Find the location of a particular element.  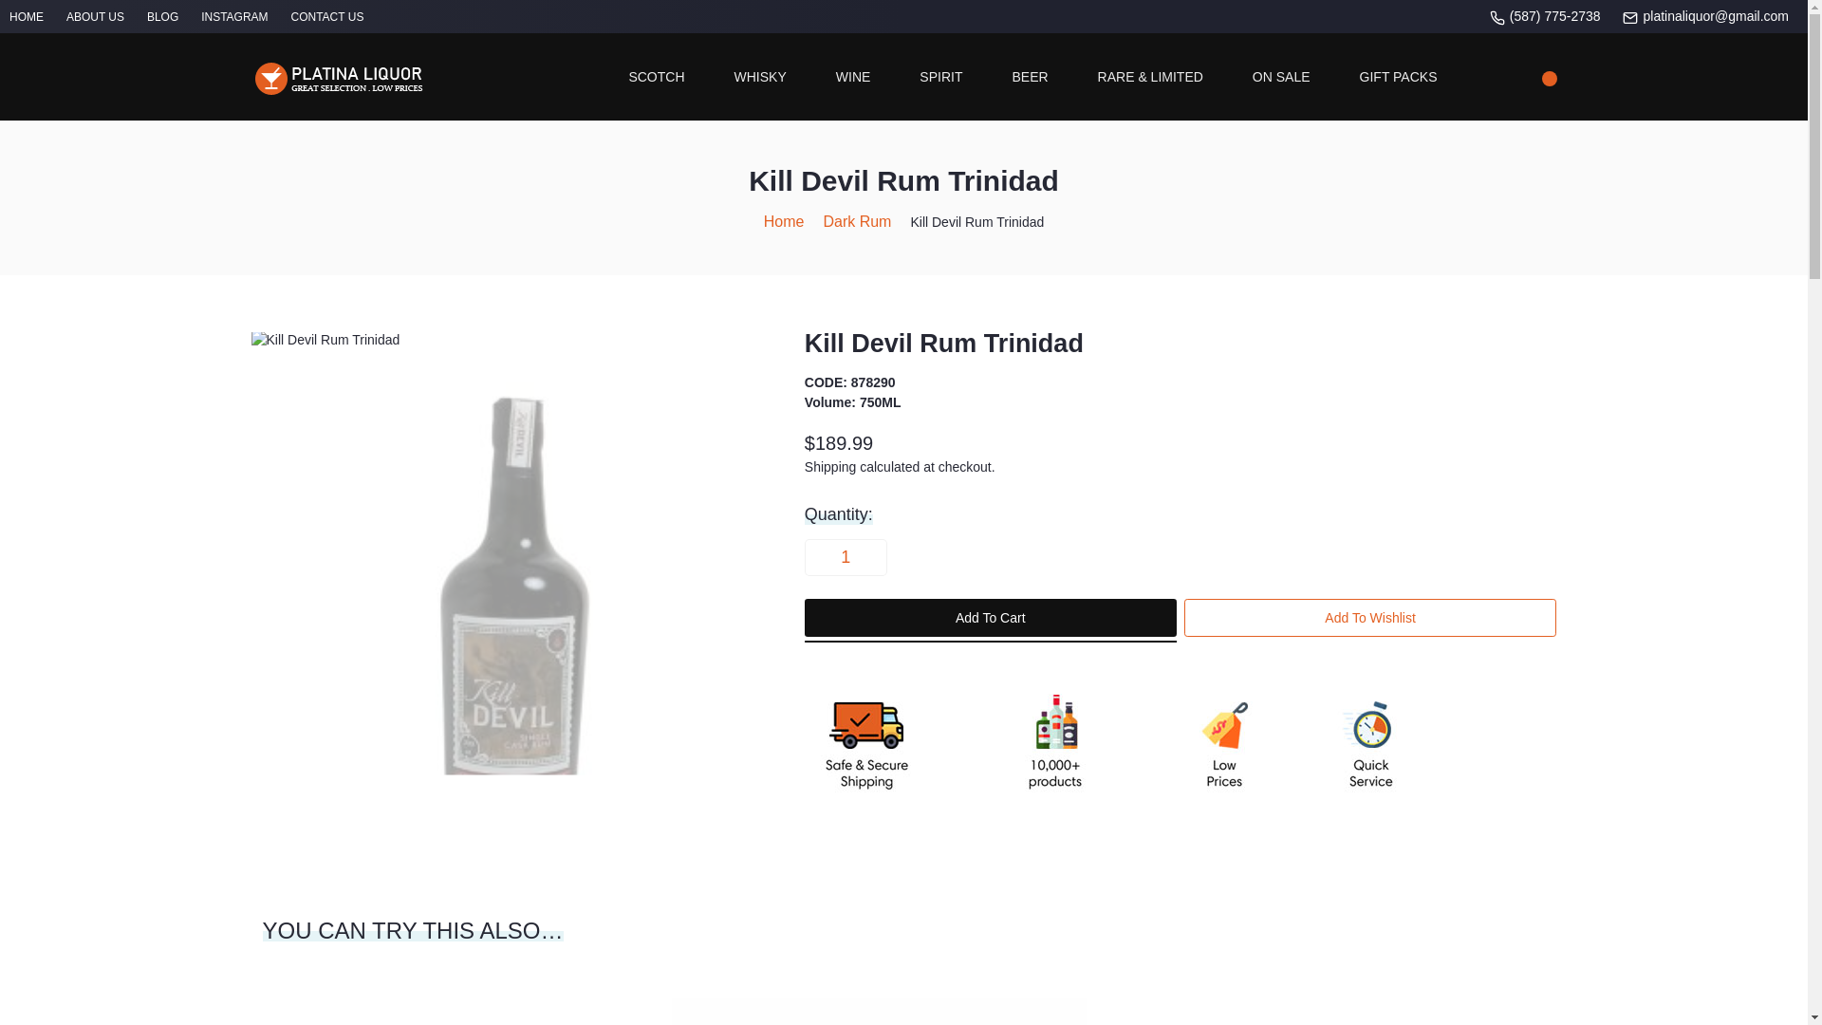

BLOG is located at coordinates (162, 16).